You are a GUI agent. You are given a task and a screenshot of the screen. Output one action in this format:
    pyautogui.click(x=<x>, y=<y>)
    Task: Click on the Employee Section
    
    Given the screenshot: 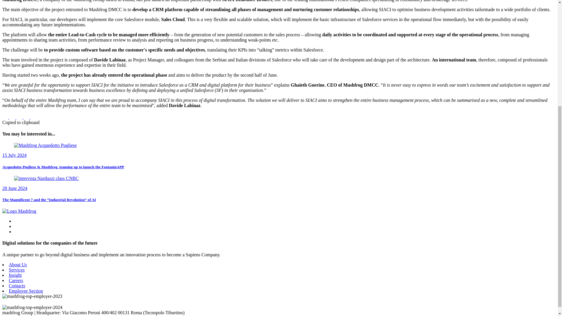 What is the action you would take?
    pyautogui.click(x=26, y=291)
    